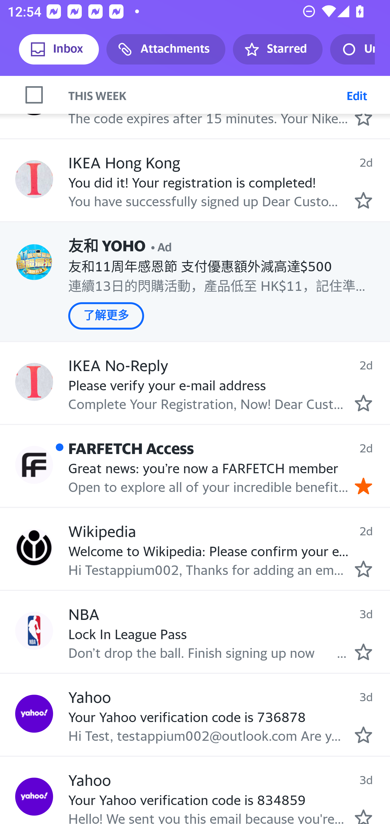 This screenshot has height=824, width=390. What do you see at coordinates (34, 465) in the screenshot?
I see `Profile
FARFETCH Access` at bounding box center [34, 465].